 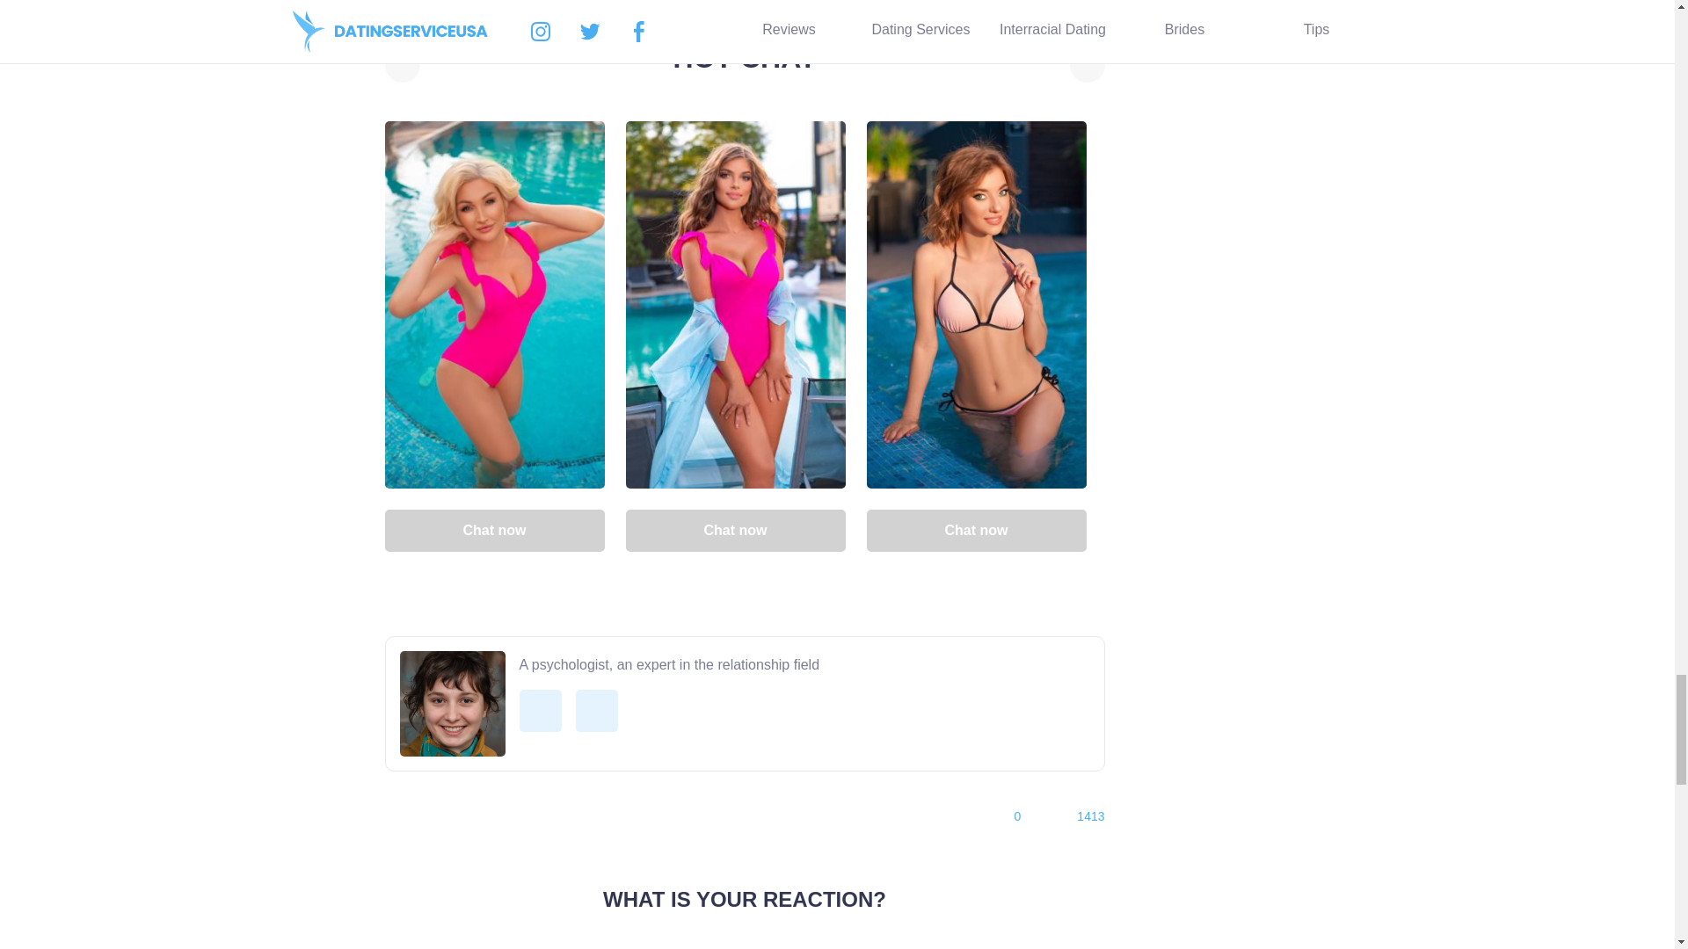 What do you see at coordinates (977, 530) in the screenshot?
I see `Chat now` at bounding box center [977, 530].